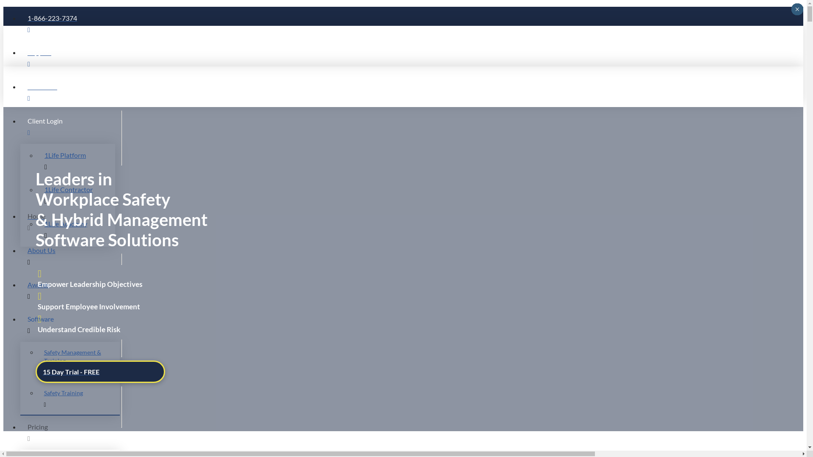 This screenshot has height=457, width=813. Describe the element at coordinates (412, 324) in the screenshot. I see `Software` at that location.